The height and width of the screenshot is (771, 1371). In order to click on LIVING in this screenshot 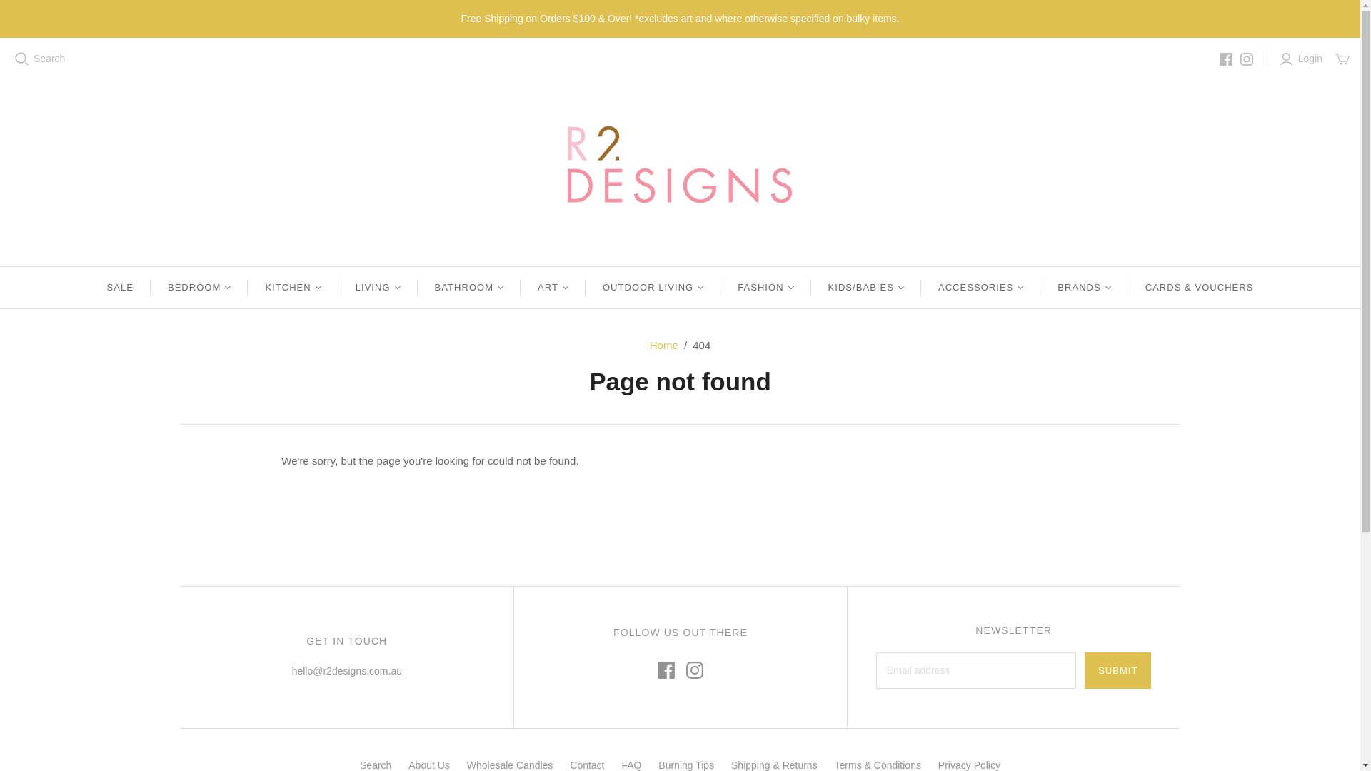, I will do `click(378, 287)`.